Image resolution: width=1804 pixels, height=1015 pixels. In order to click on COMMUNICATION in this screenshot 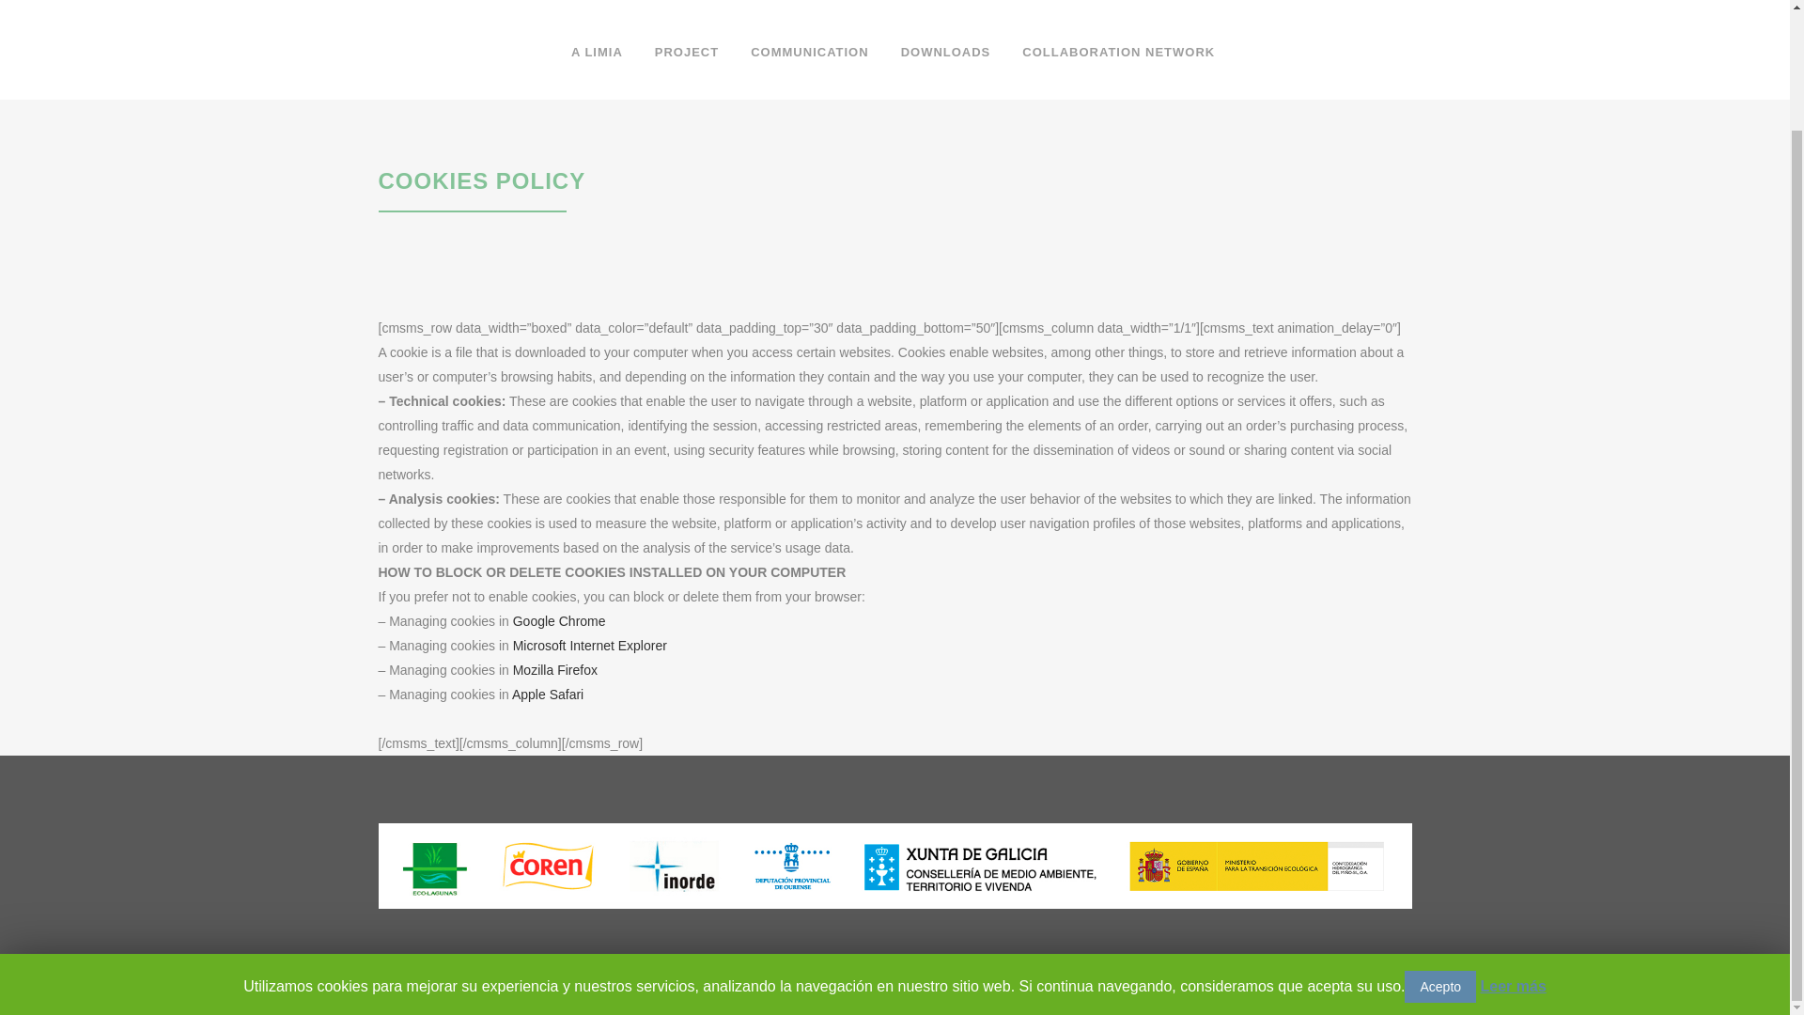, I will do `click(808, 53)`.